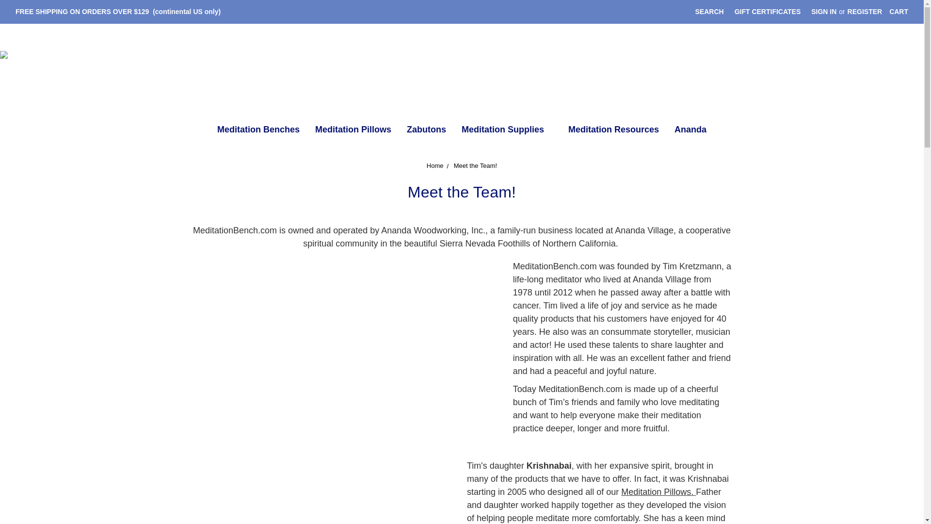  Describe the element at coordinates (709, 12) in the screenshot. I see `SEARCH` at that location.